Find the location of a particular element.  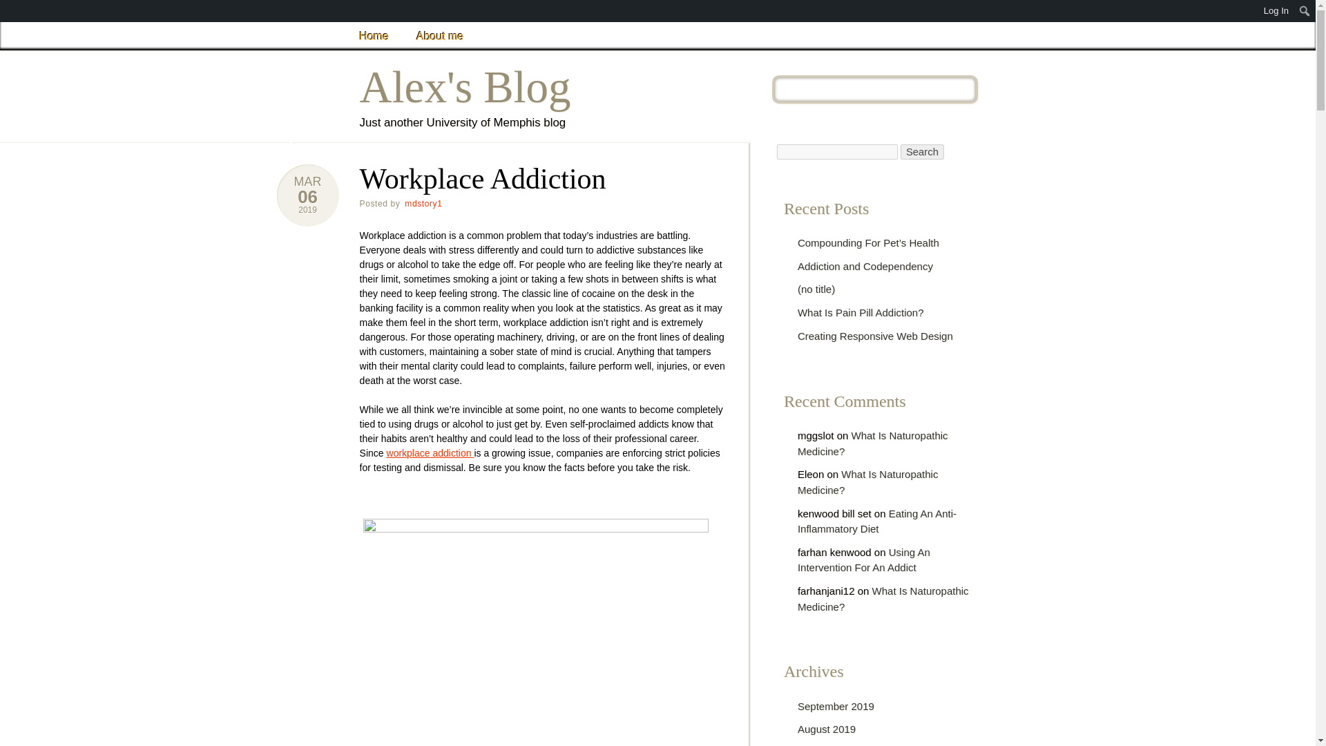

mdstory1 is located at coordinates (423, 204).